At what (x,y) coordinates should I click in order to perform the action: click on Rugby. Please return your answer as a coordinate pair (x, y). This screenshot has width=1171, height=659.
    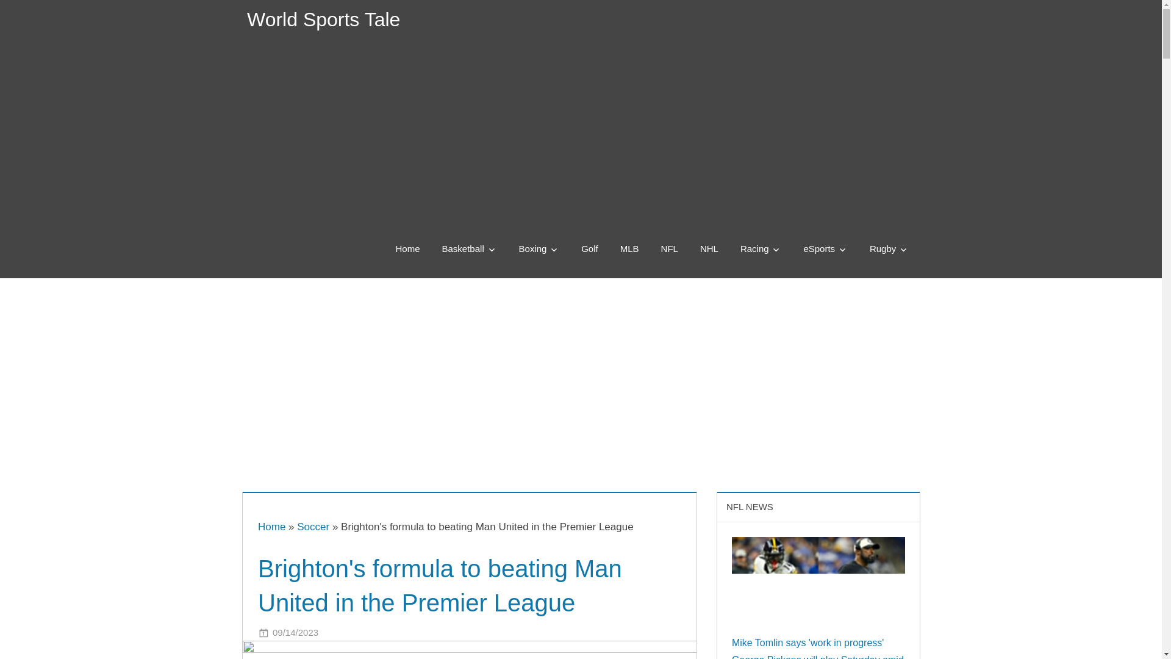
    Looking at the image, I should click on (889, 248).